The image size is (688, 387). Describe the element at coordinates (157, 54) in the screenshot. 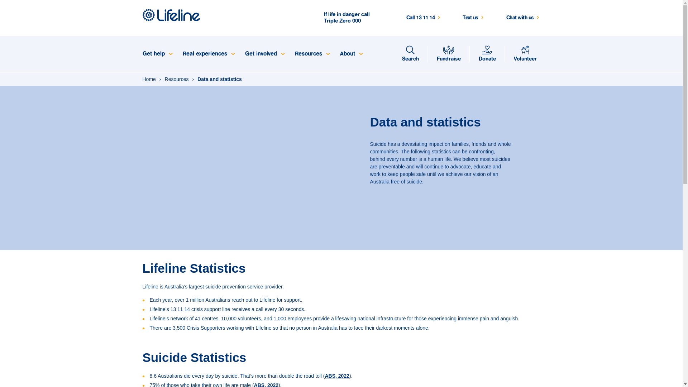

I see `Get help` at that location.